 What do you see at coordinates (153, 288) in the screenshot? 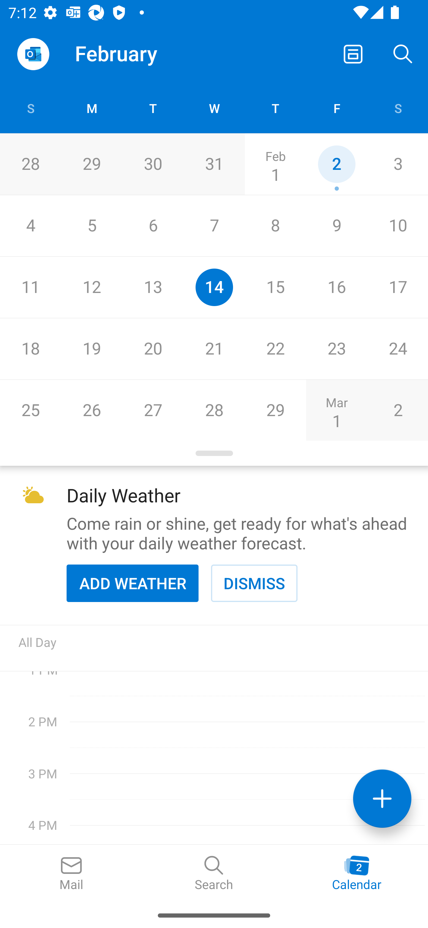
I see `13 Tuesday, February 13` at bounding box center [153, 288].